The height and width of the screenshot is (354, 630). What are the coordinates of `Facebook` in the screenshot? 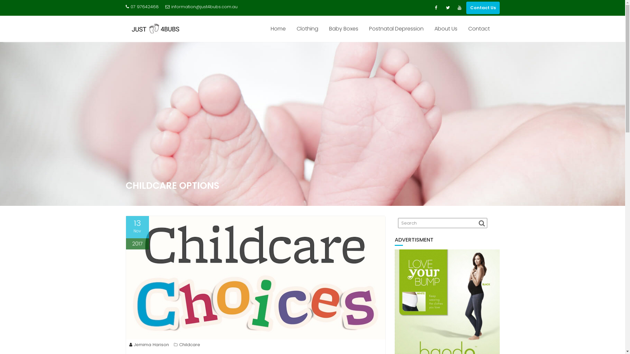 It's located at (436, 8).